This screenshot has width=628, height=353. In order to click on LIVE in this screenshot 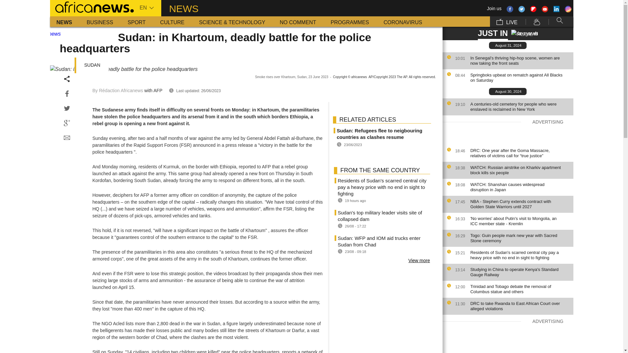, I will do `click(507, 22)`.